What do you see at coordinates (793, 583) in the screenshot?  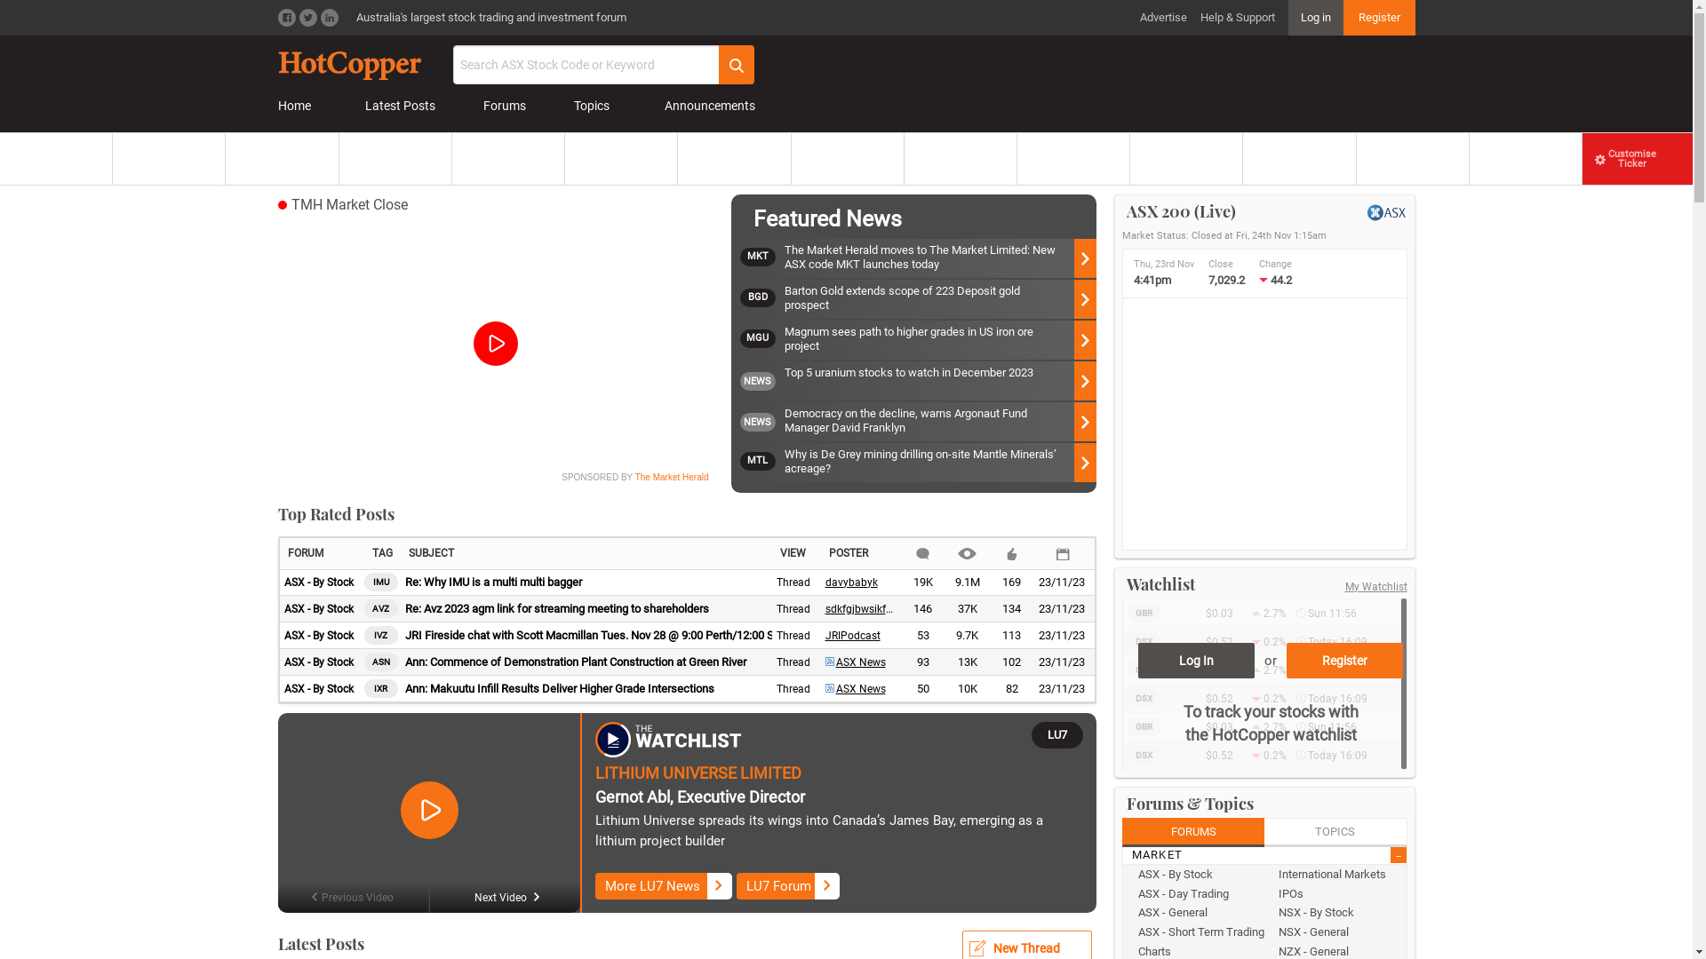 I see `Thread` at bounding box center [793, 583].